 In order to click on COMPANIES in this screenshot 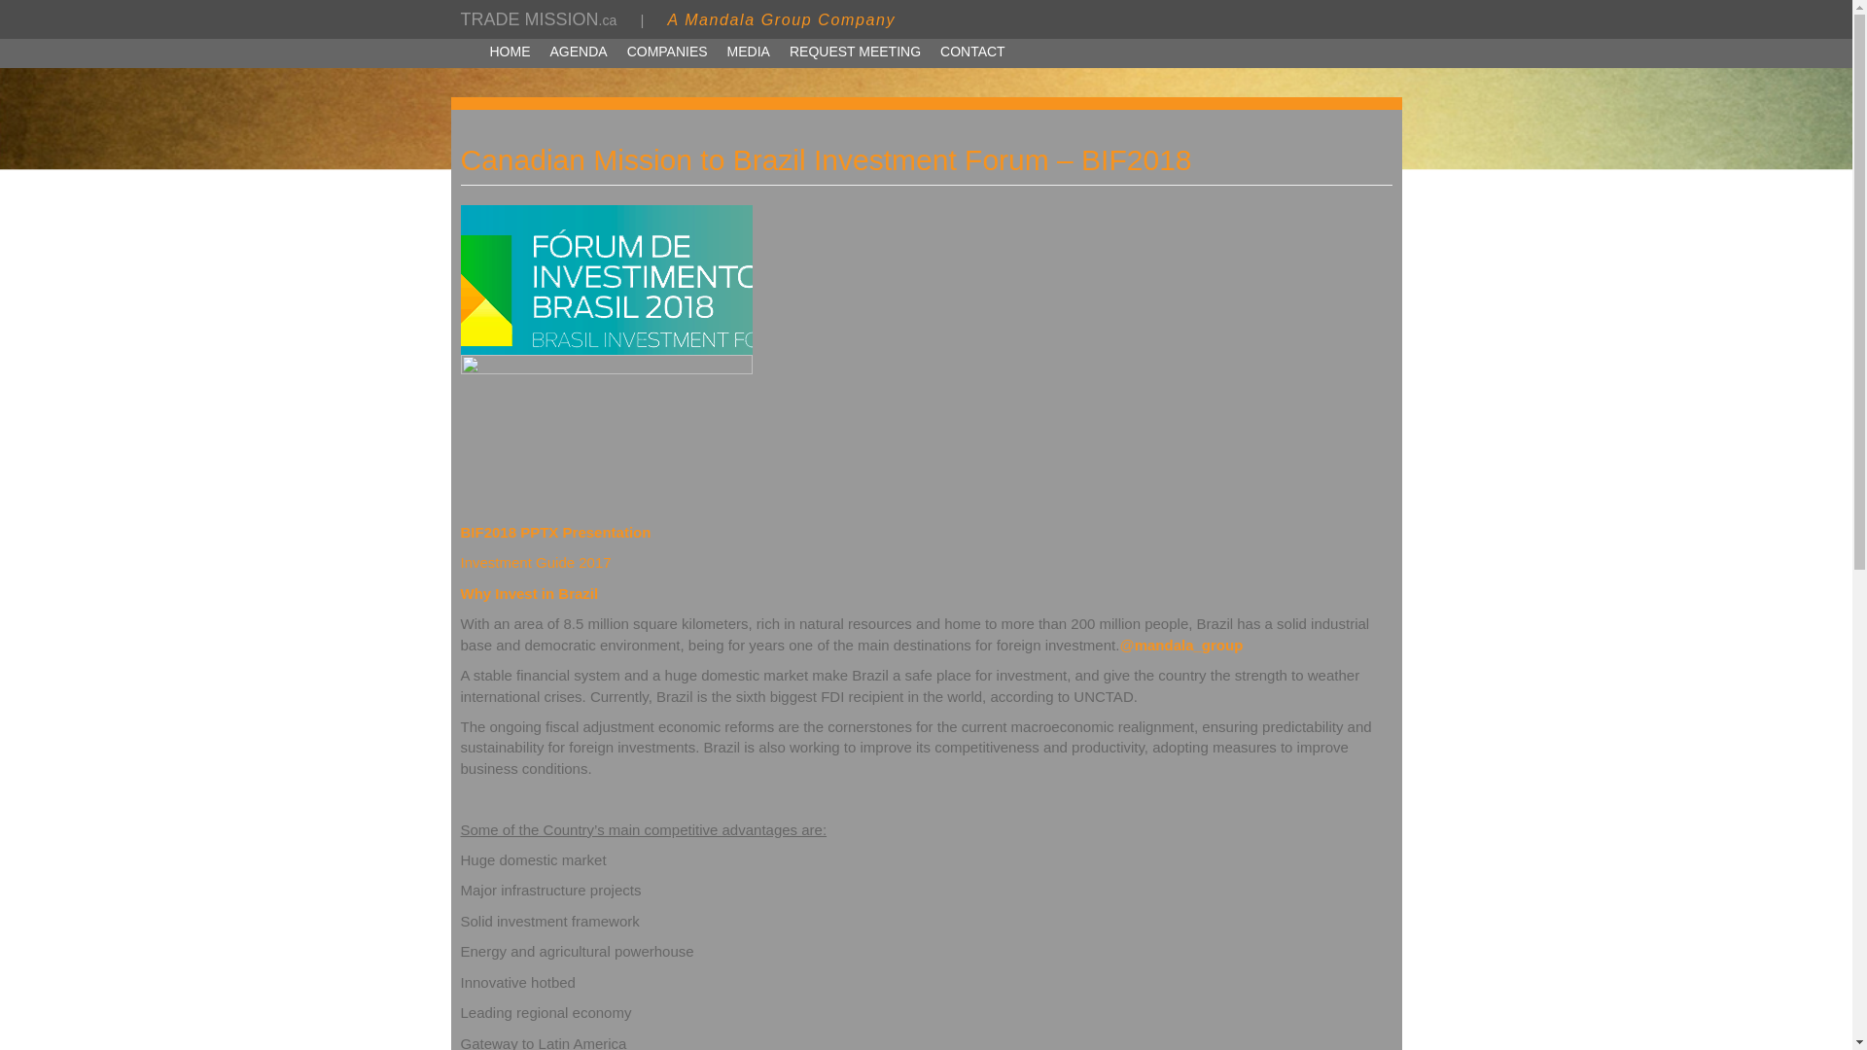, I will do `click(667, 52)`.